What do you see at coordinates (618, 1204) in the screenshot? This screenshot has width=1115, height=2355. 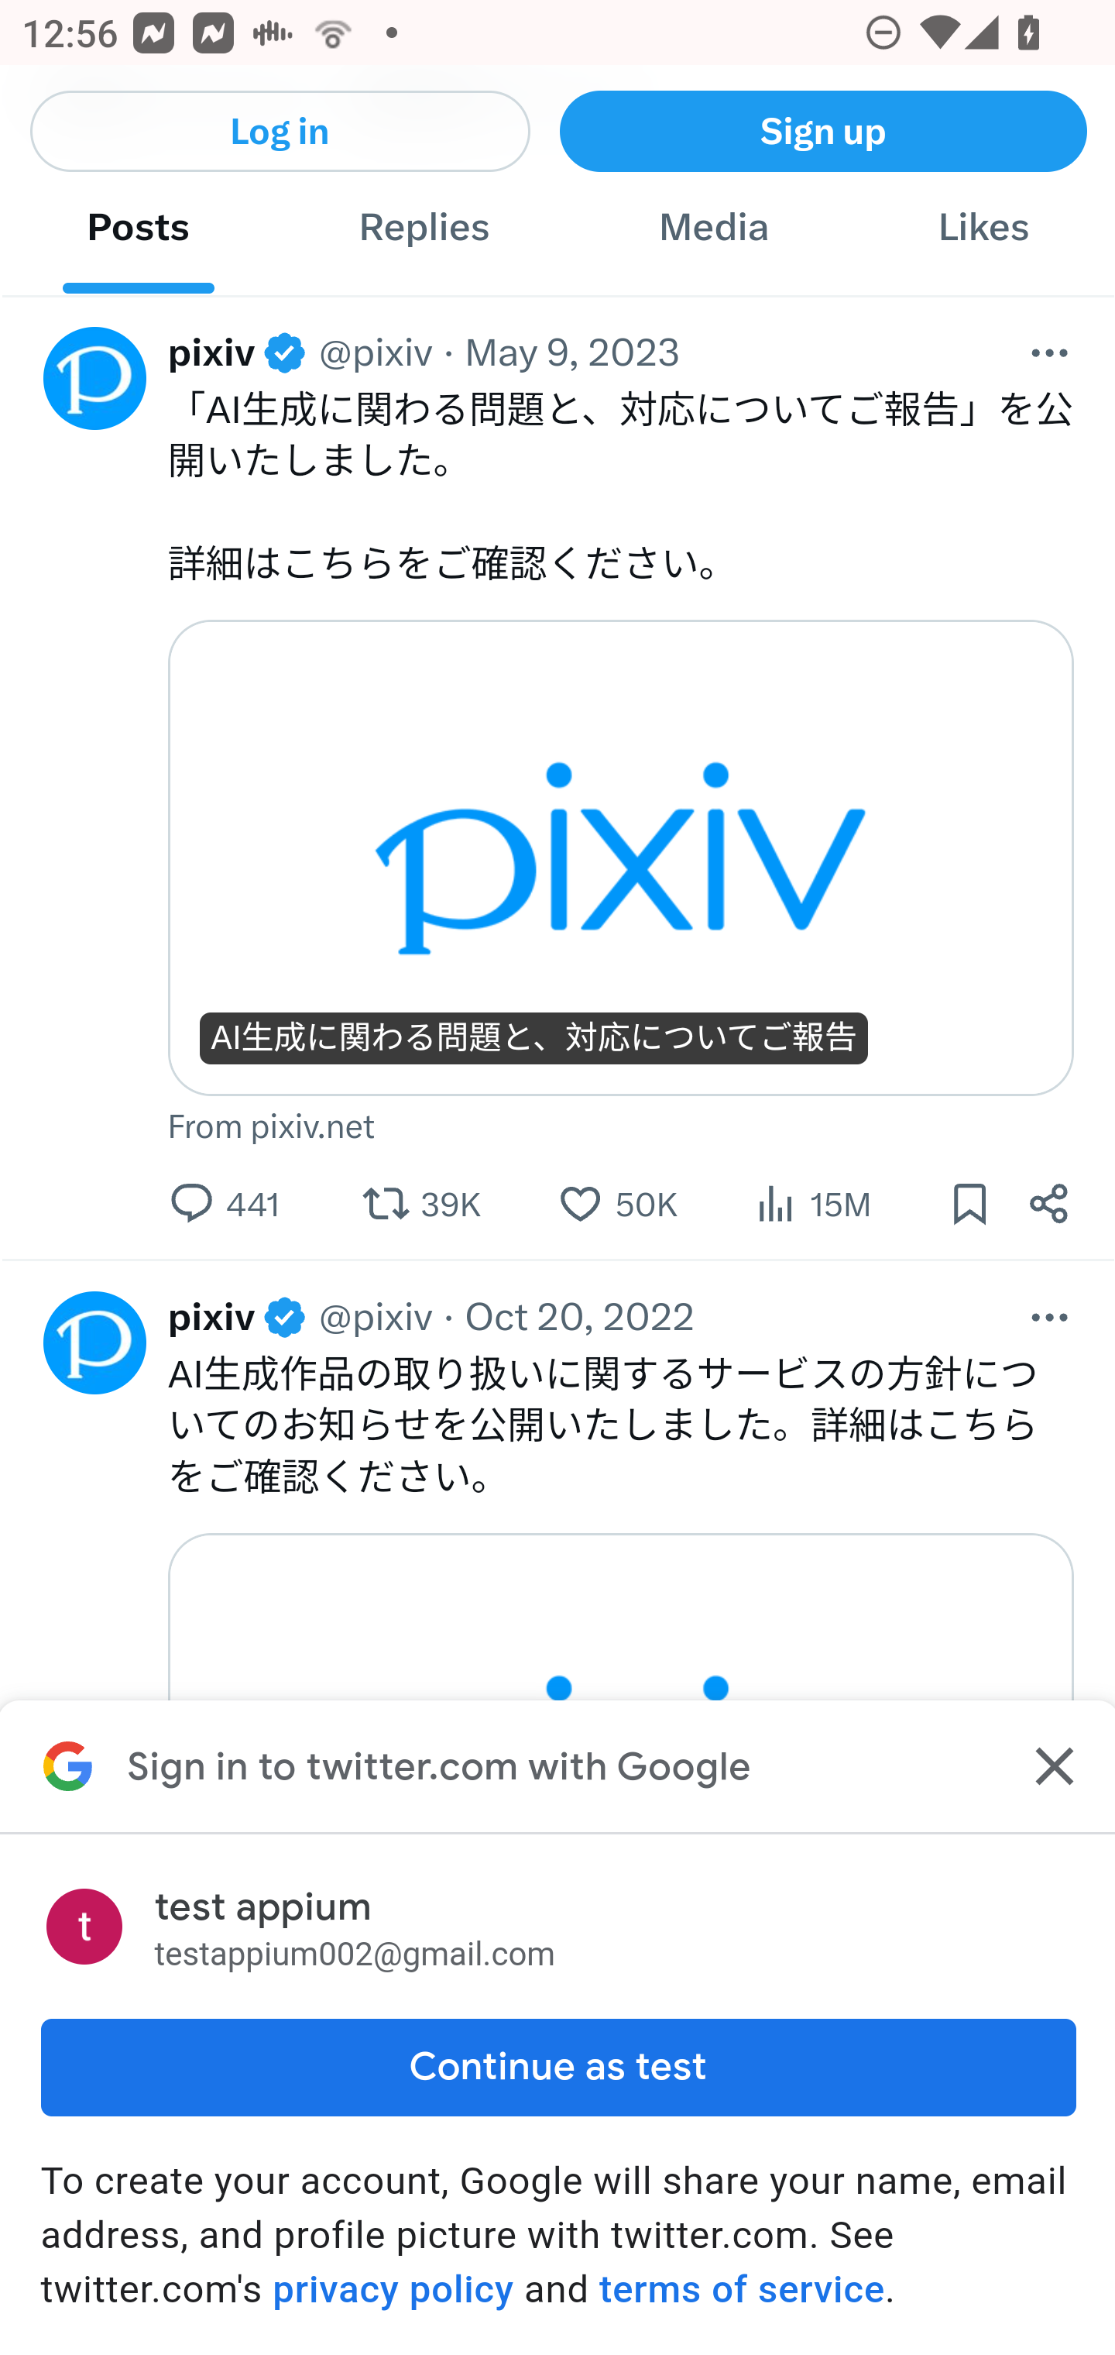 I see `50054 Likes. Like` at bounding box center [618, 1204].